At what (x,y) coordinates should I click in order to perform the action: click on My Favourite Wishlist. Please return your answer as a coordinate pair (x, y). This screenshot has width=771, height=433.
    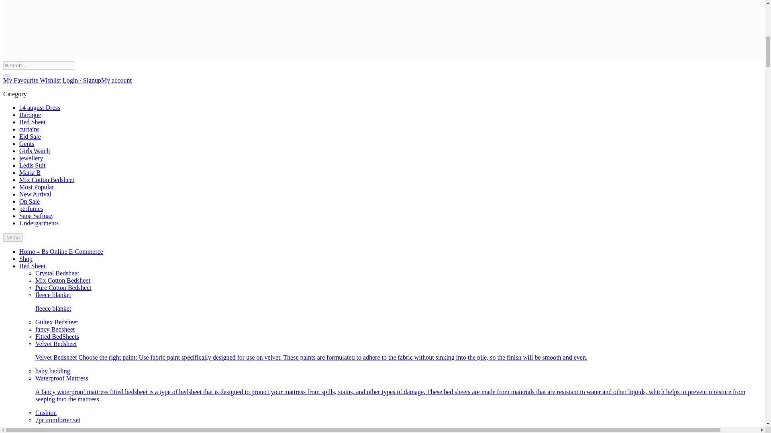
    Looking at the image, I should click on (32, 80).